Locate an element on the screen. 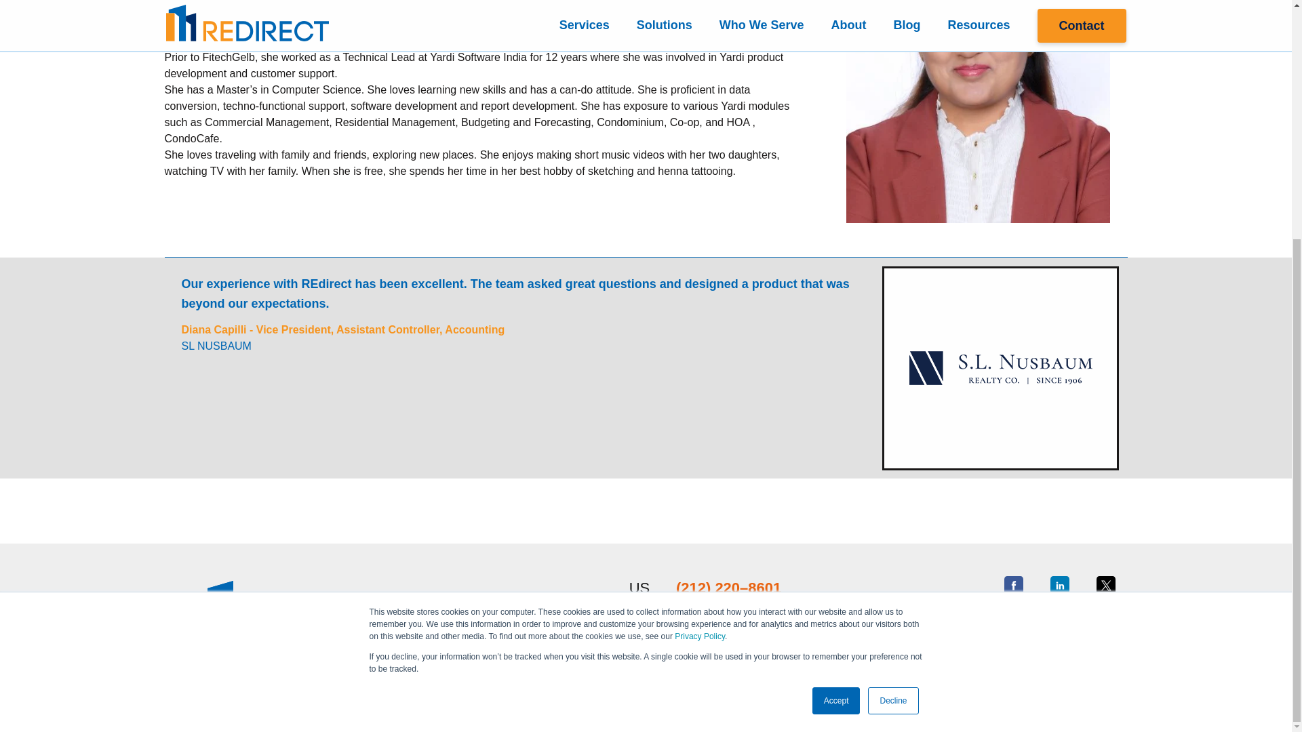 The height and width of the screenshot is (732, 1302). Privacy Policy is located at coordinates (700, 289).